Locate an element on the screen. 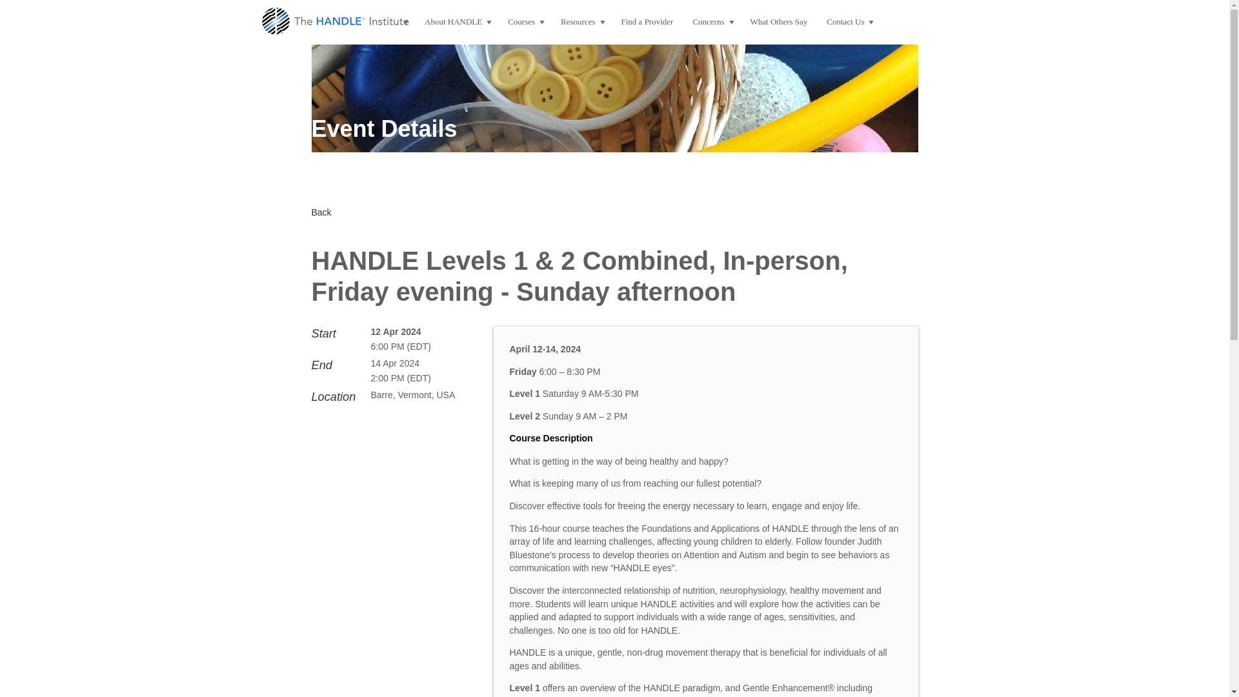 Image resolution: width=1239 pixels, height=697 pixels. Courses is located at coordinates (524, 22).